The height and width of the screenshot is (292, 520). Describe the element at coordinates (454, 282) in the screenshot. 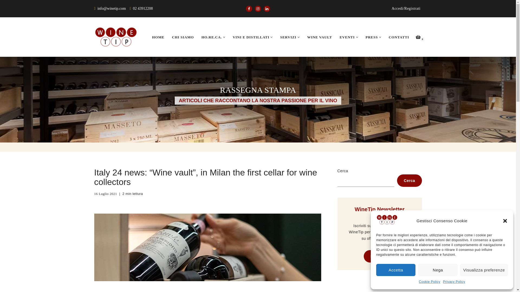

I see `Privacy Policy` at that location.